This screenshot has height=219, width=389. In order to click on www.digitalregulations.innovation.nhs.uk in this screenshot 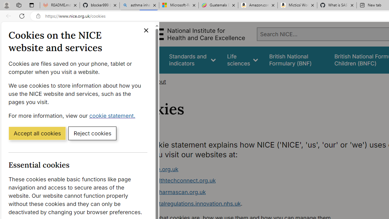, I will do `click(188, 203)`.